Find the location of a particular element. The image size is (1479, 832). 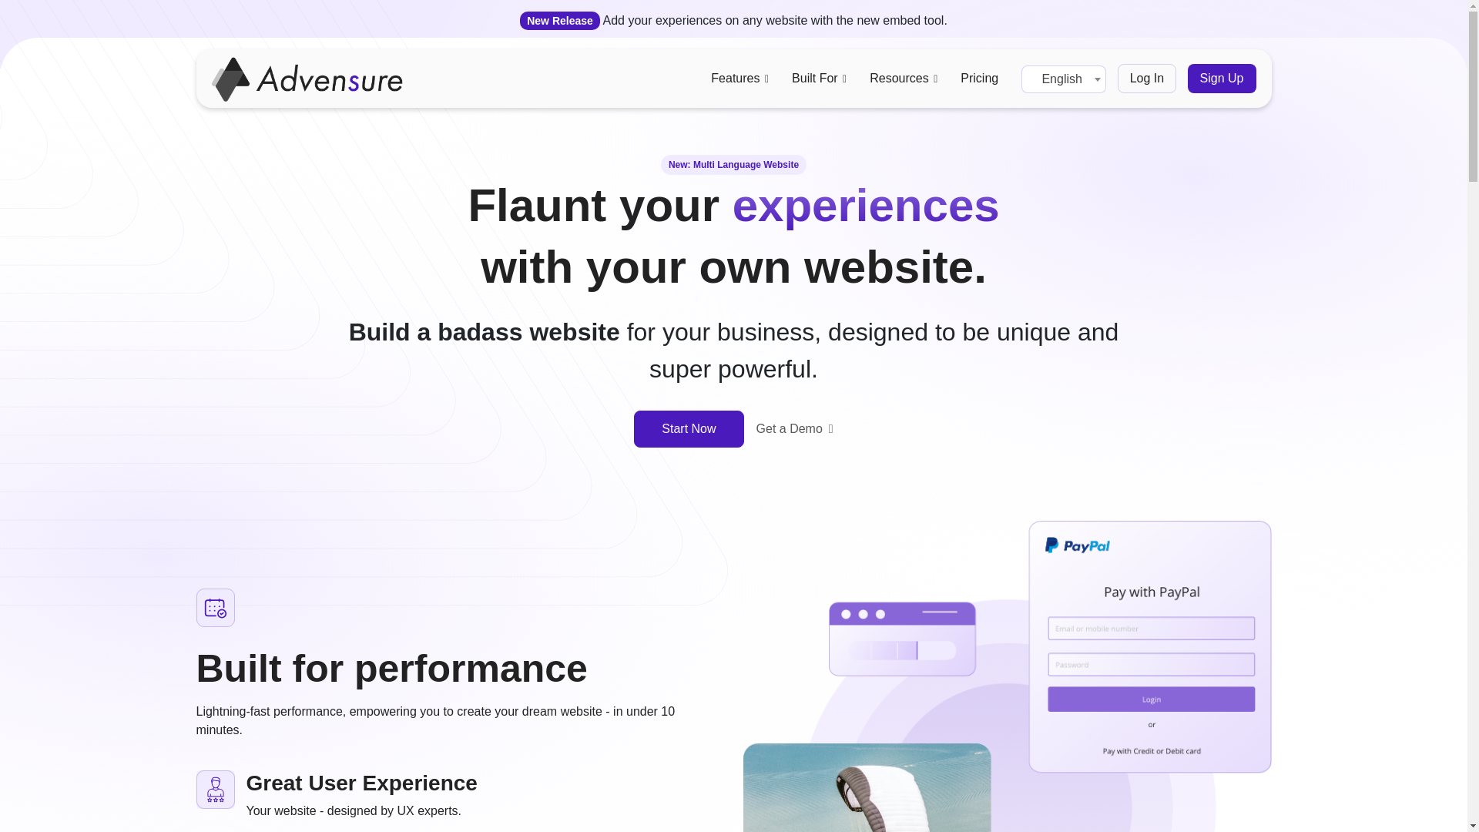

Log In is located at coordinates (1146, 79).